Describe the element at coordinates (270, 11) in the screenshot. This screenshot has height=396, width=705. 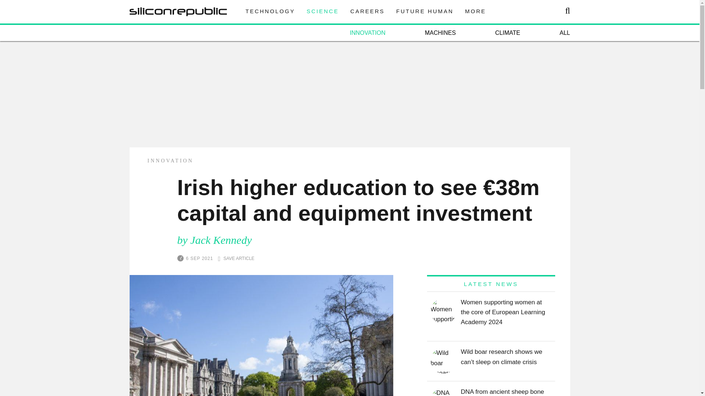
I see `TECHNOLOGY` at that location.